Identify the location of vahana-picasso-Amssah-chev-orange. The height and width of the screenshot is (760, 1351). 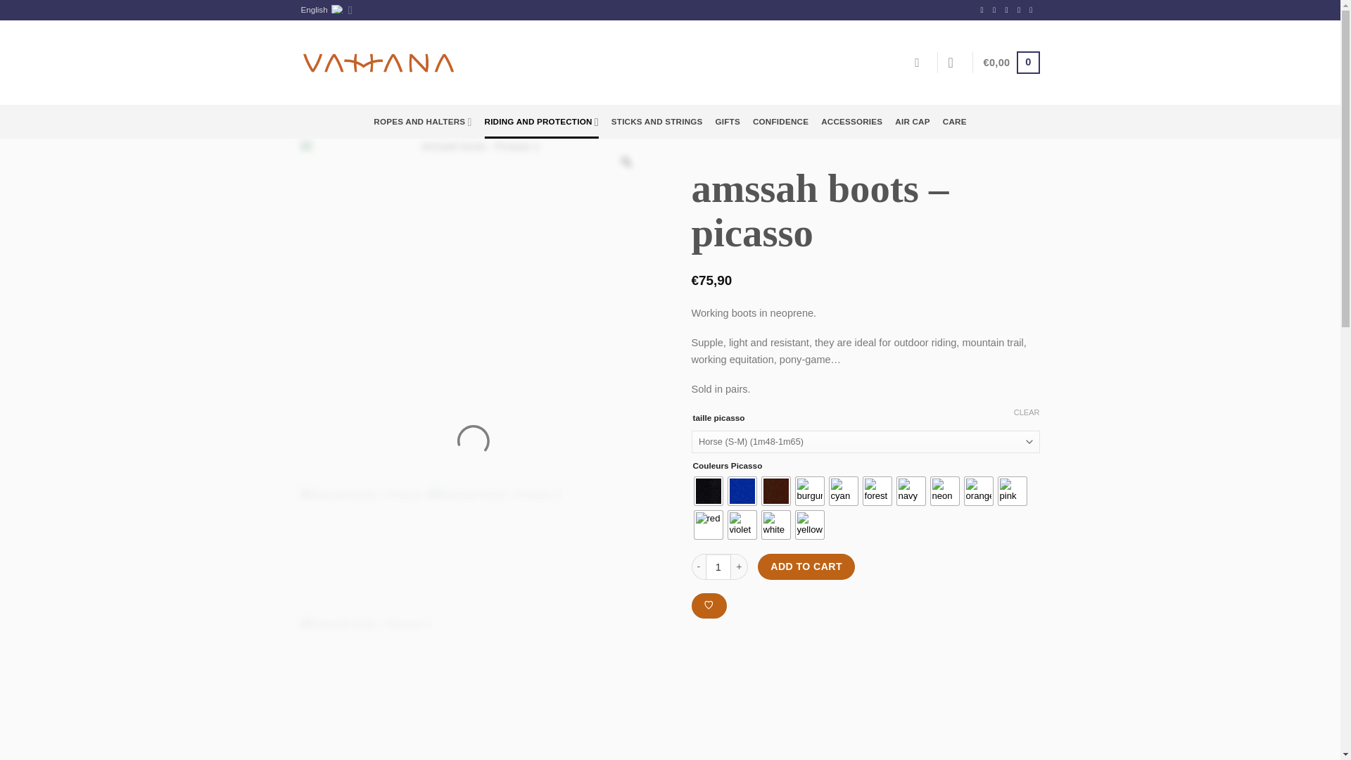
(366, 552).